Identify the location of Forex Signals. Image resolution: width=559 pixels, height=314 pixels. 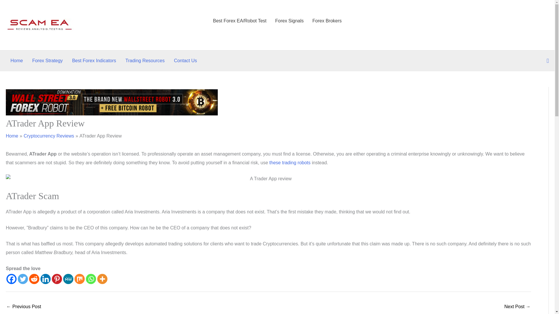
(289, 25).